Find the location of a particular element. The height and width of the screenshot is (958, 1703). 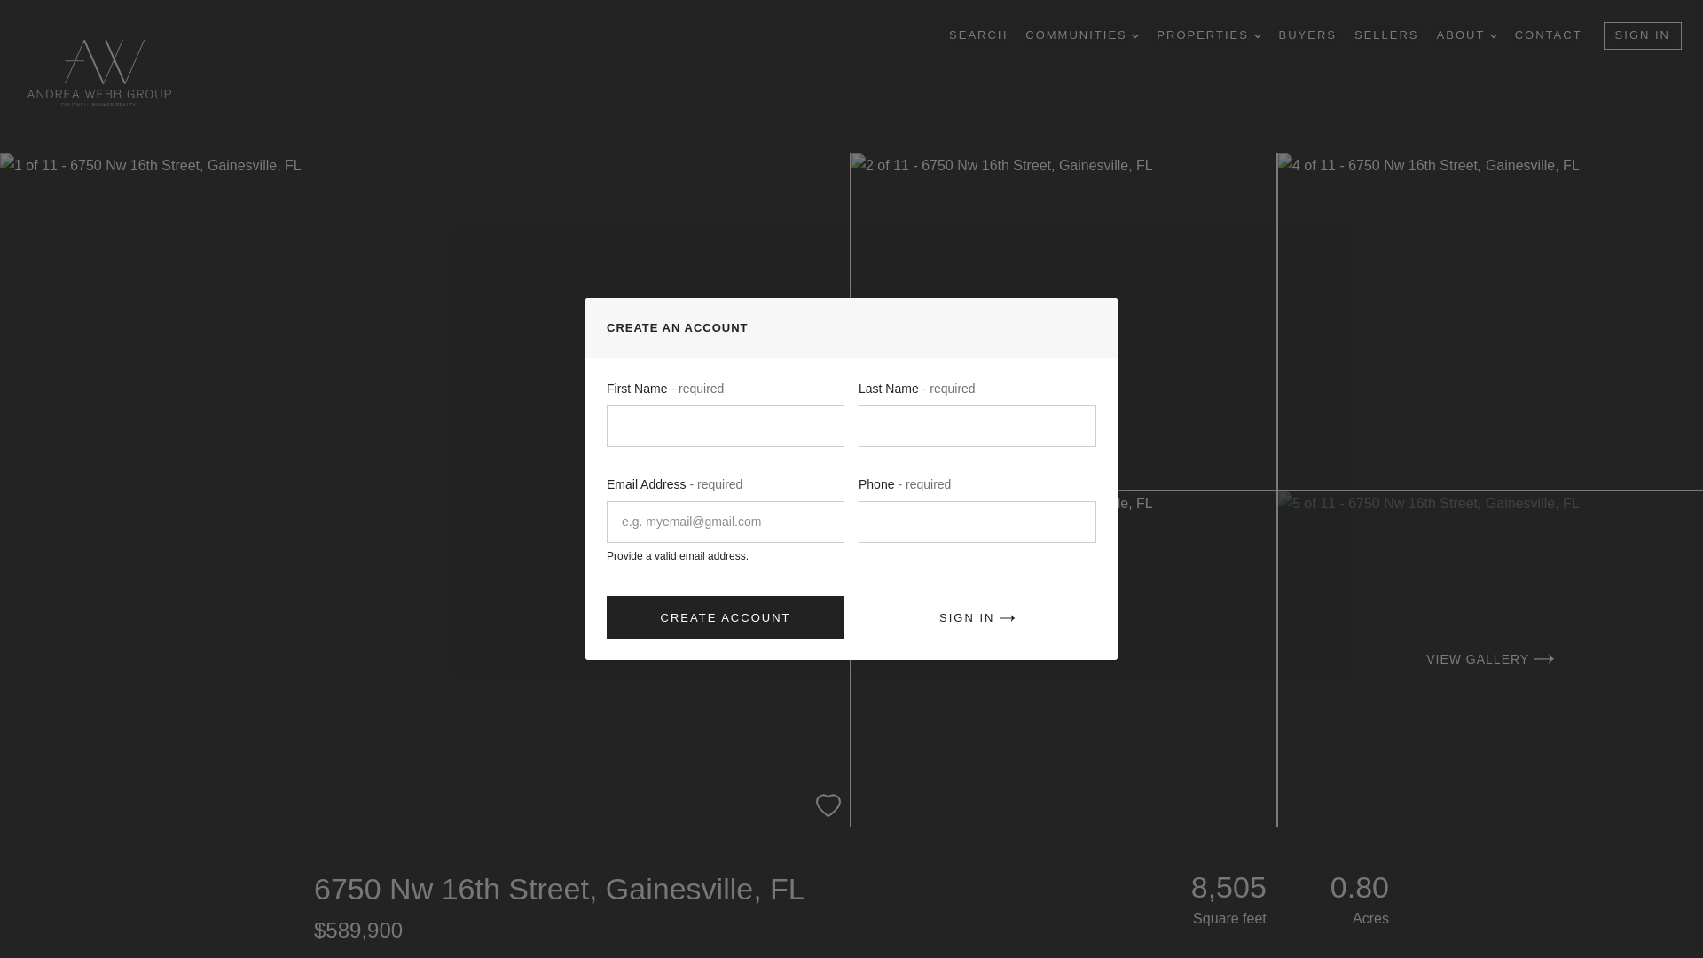

BUYERS is located at coordinates (1307, 35).